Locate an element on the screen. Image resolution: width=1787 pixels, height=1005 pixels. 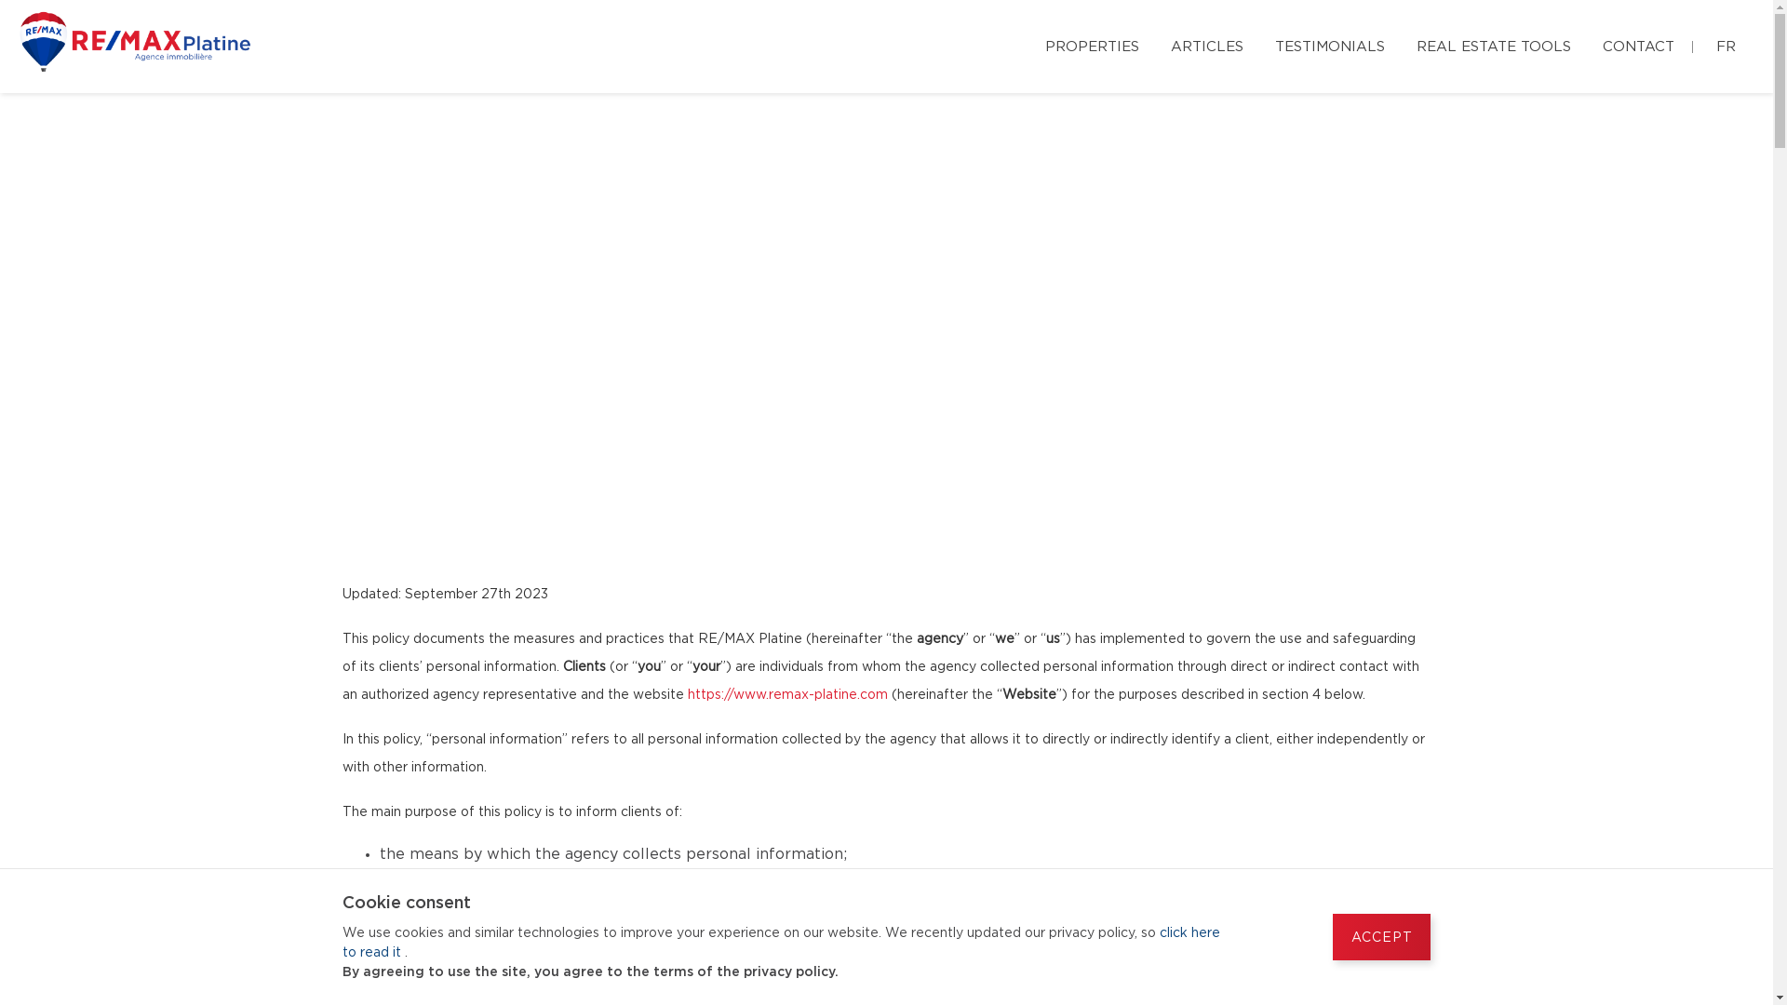
ACCEPT is located at coordinates (1381, 937).